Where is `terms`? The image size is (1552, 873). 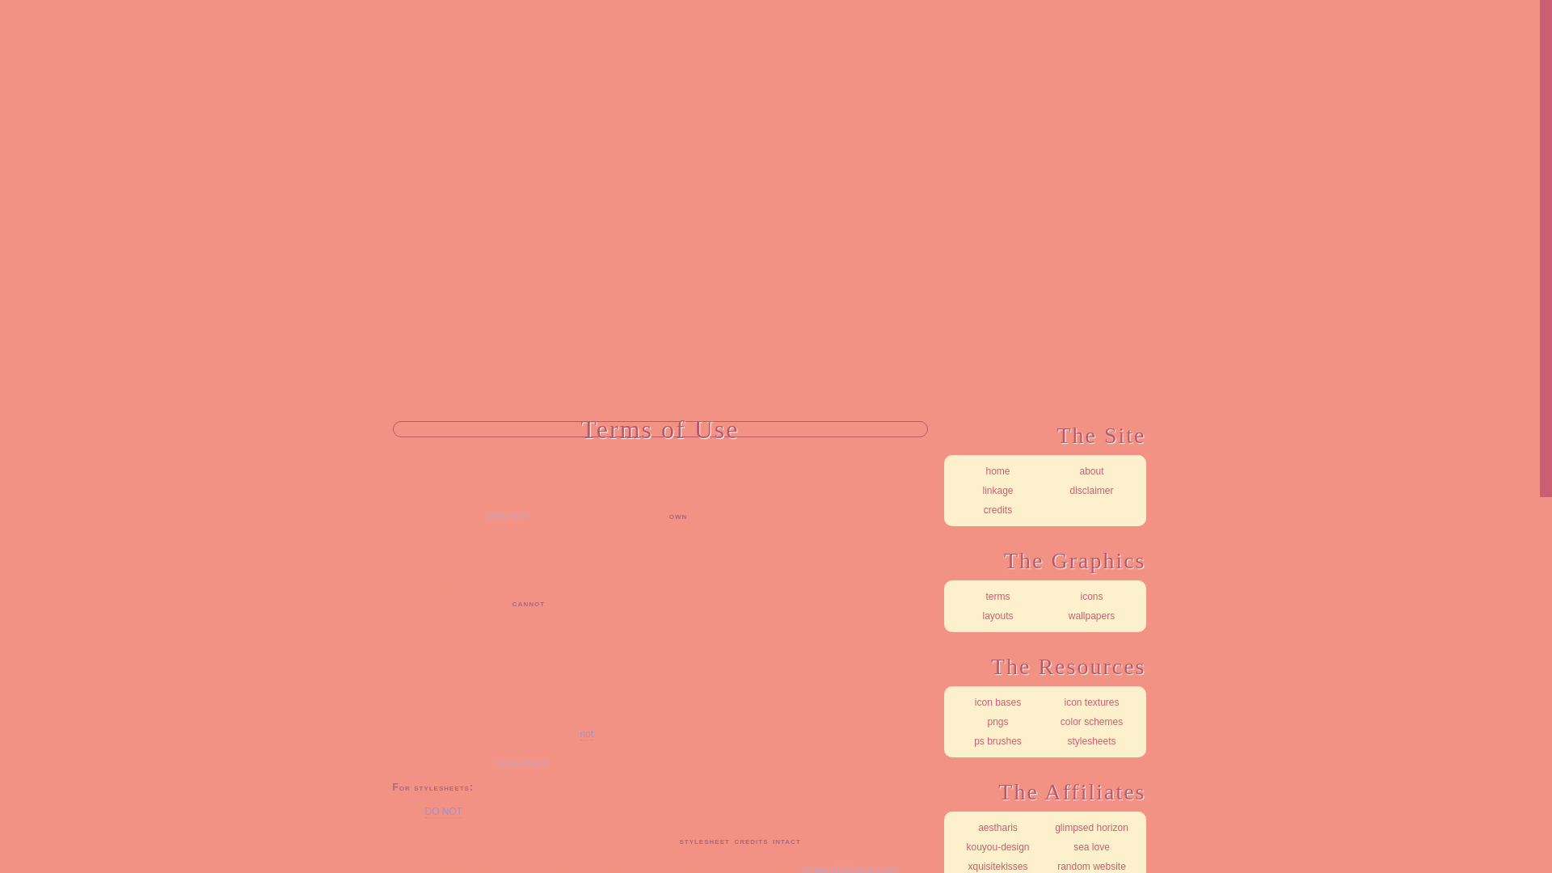
terms is located at coordinates (997, 596).